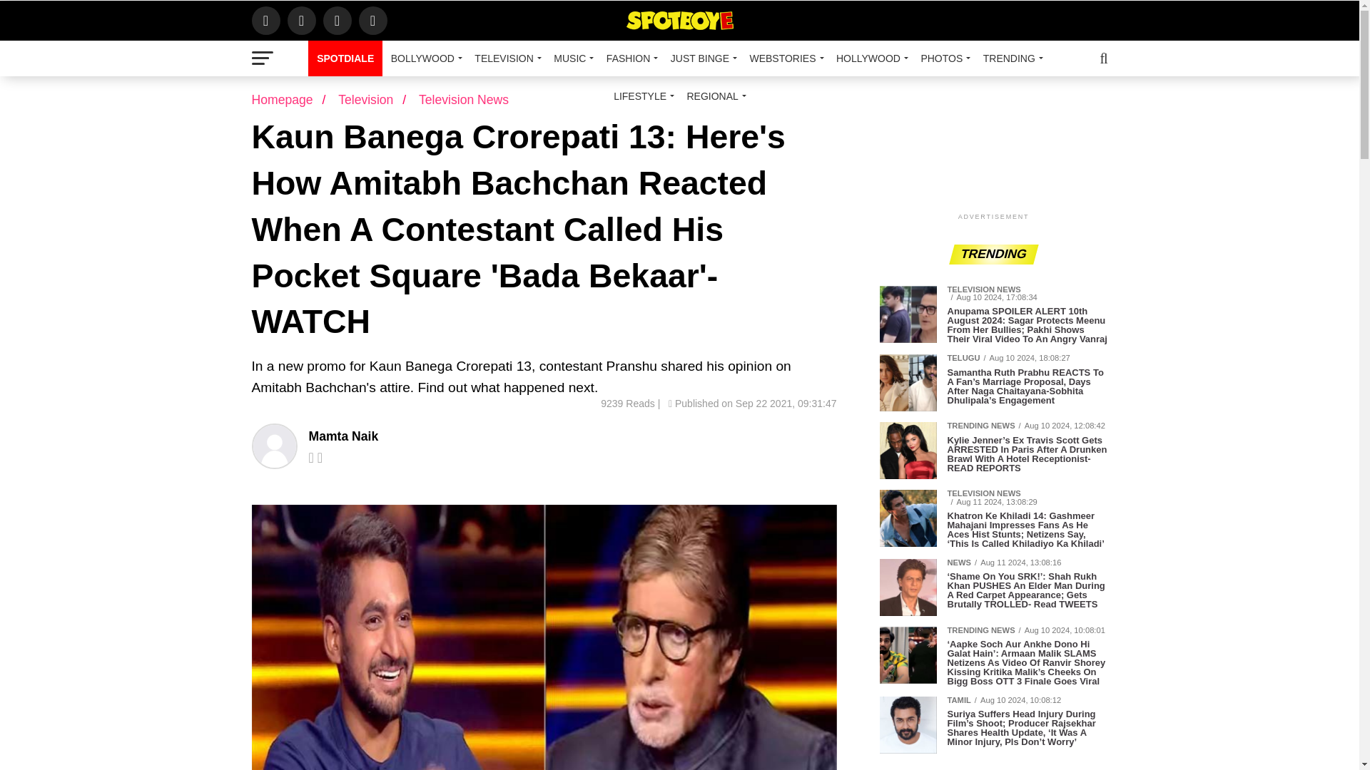 The height and width of the screenshot is (770, 1370). Describe the element at coordinates (783, 58) in the screenshot. I see `WEBSTORIES` at that location.